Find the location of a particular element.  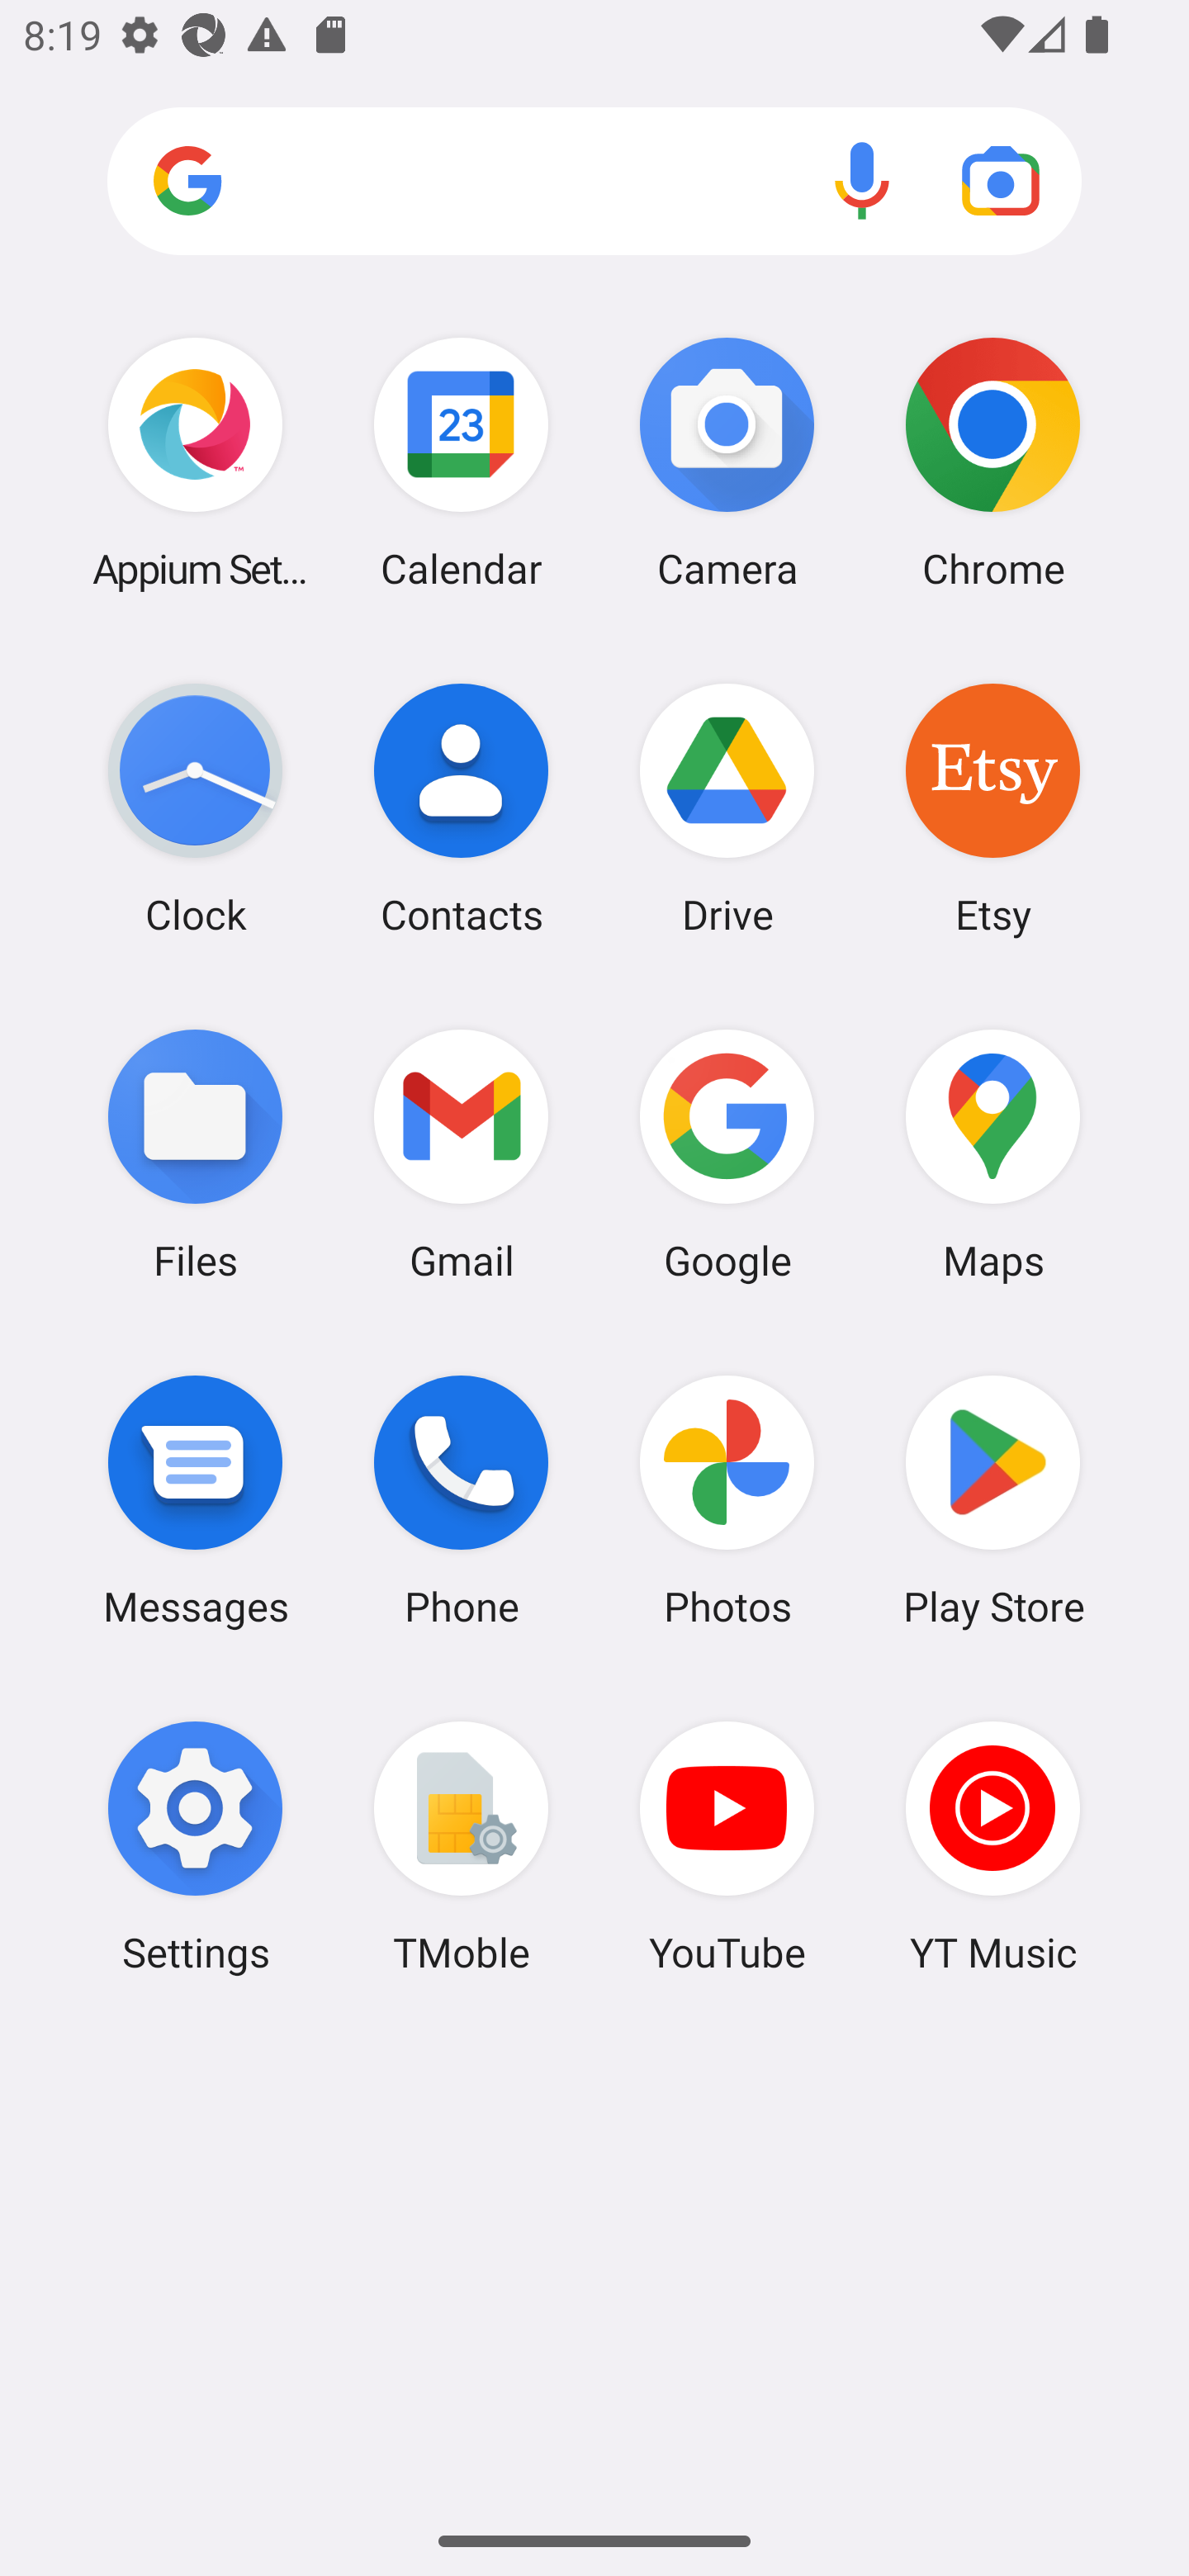

Etsy is located at coordinates (992, 808).